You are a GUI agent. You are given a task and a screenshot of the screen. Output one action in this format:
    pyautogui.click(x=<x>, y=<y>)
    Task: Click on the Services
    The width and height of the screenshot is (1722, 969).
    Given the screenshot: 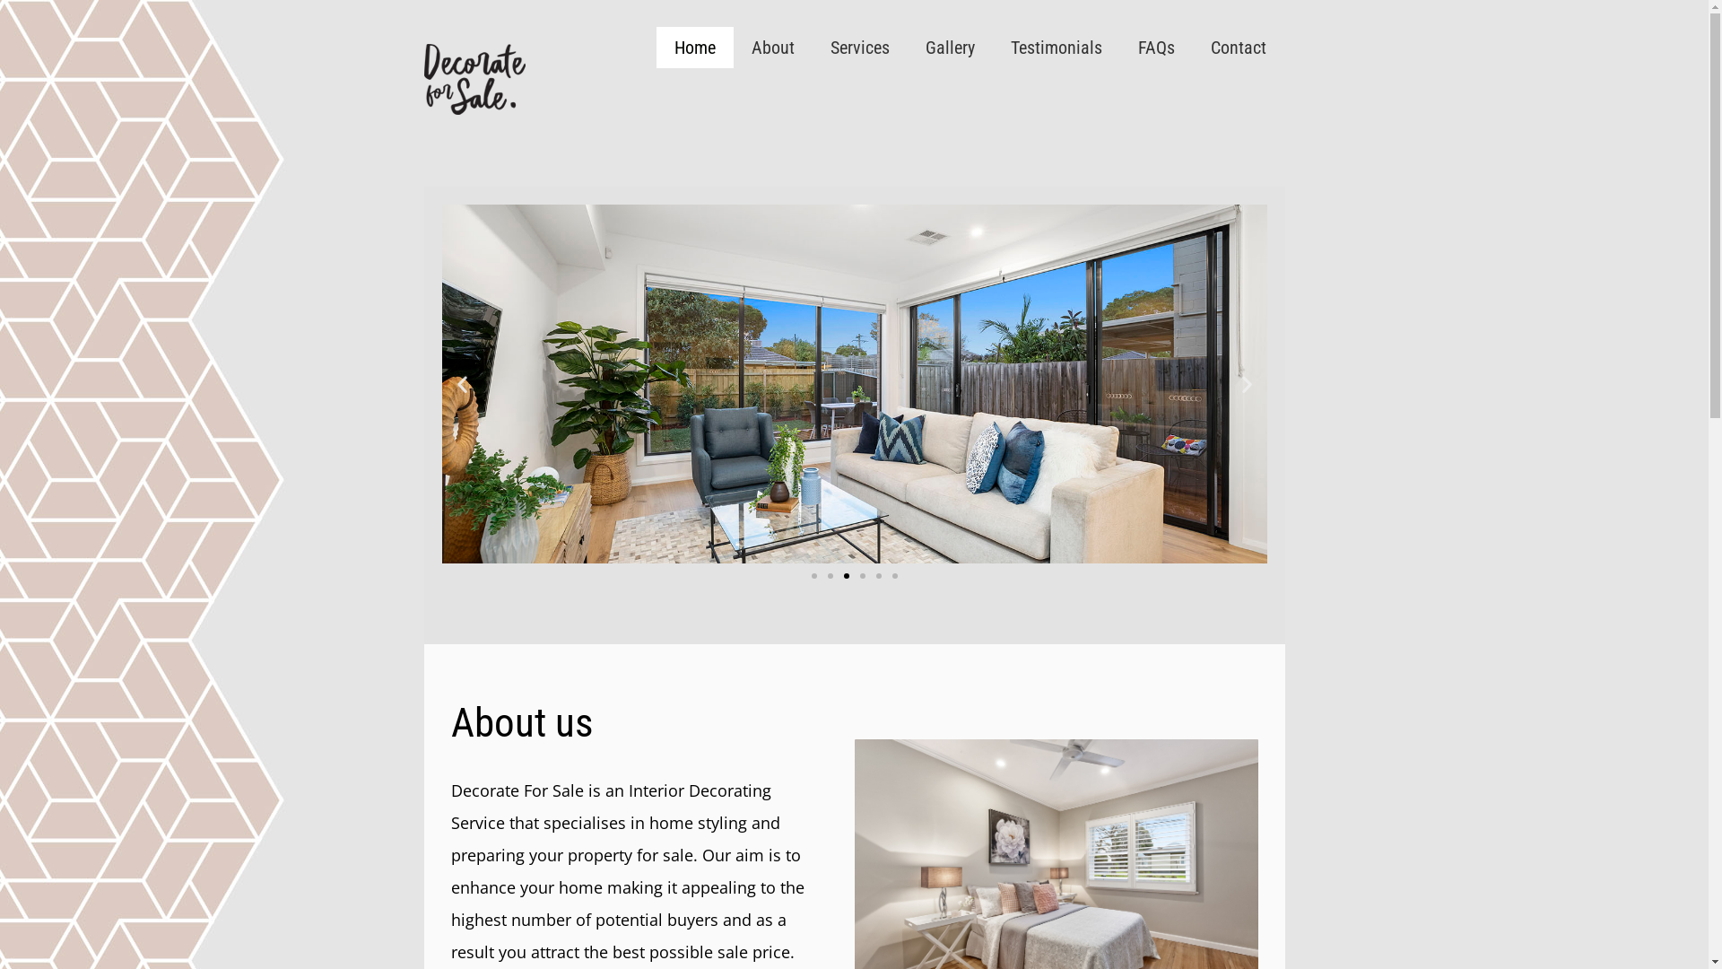 What is the action you would take?
    pyautogui.click(x=860, y=48)
    